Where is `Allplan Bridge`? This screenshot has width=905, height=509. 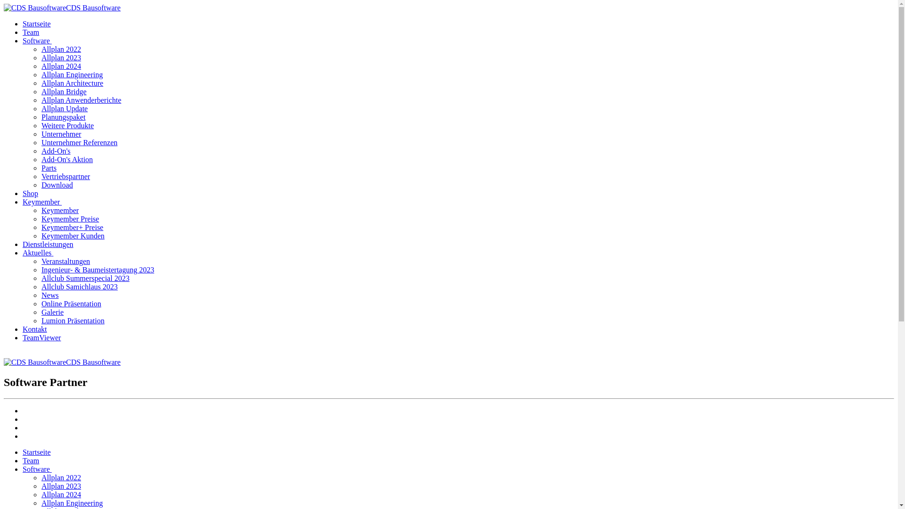 Allplan Bridge is located at coordinates (64, 91).